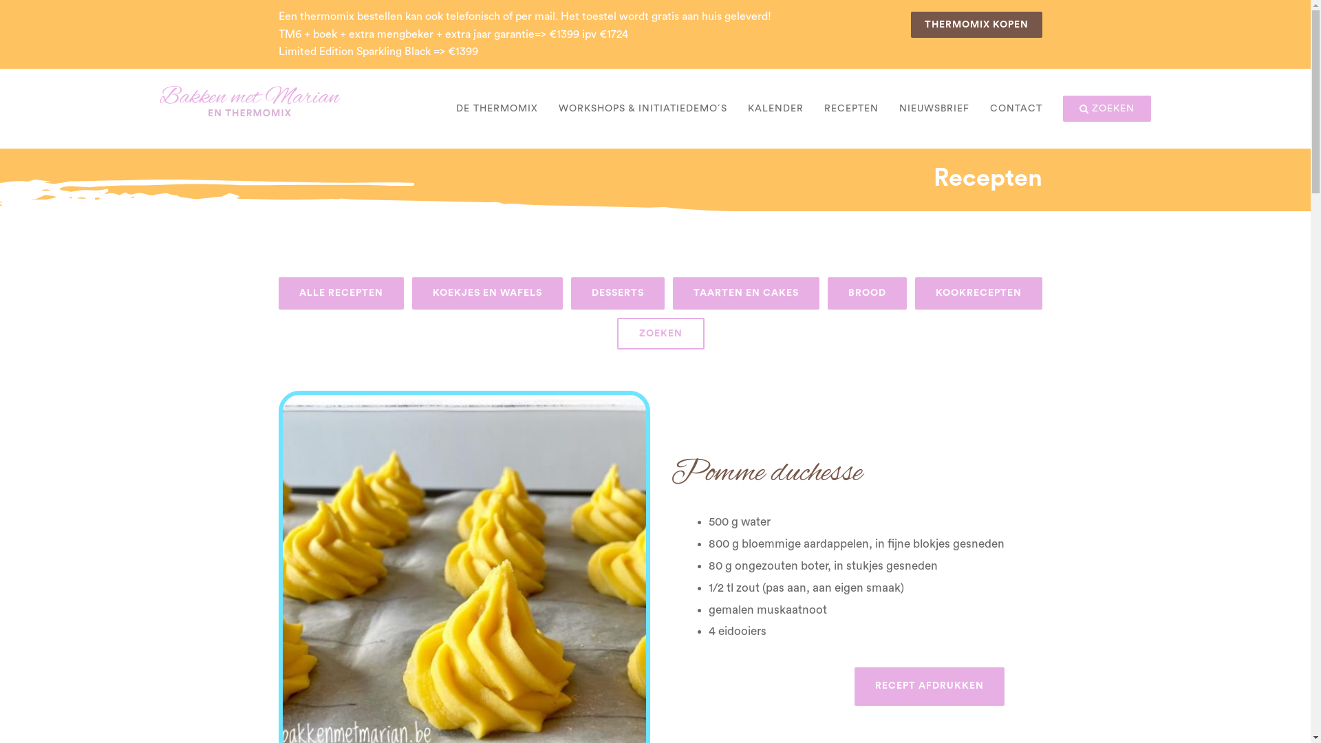 Image resolution: width=1321 pixels, height=743 pixels. I want to click on THERMOMIX KOPEN, so click(977, 25).